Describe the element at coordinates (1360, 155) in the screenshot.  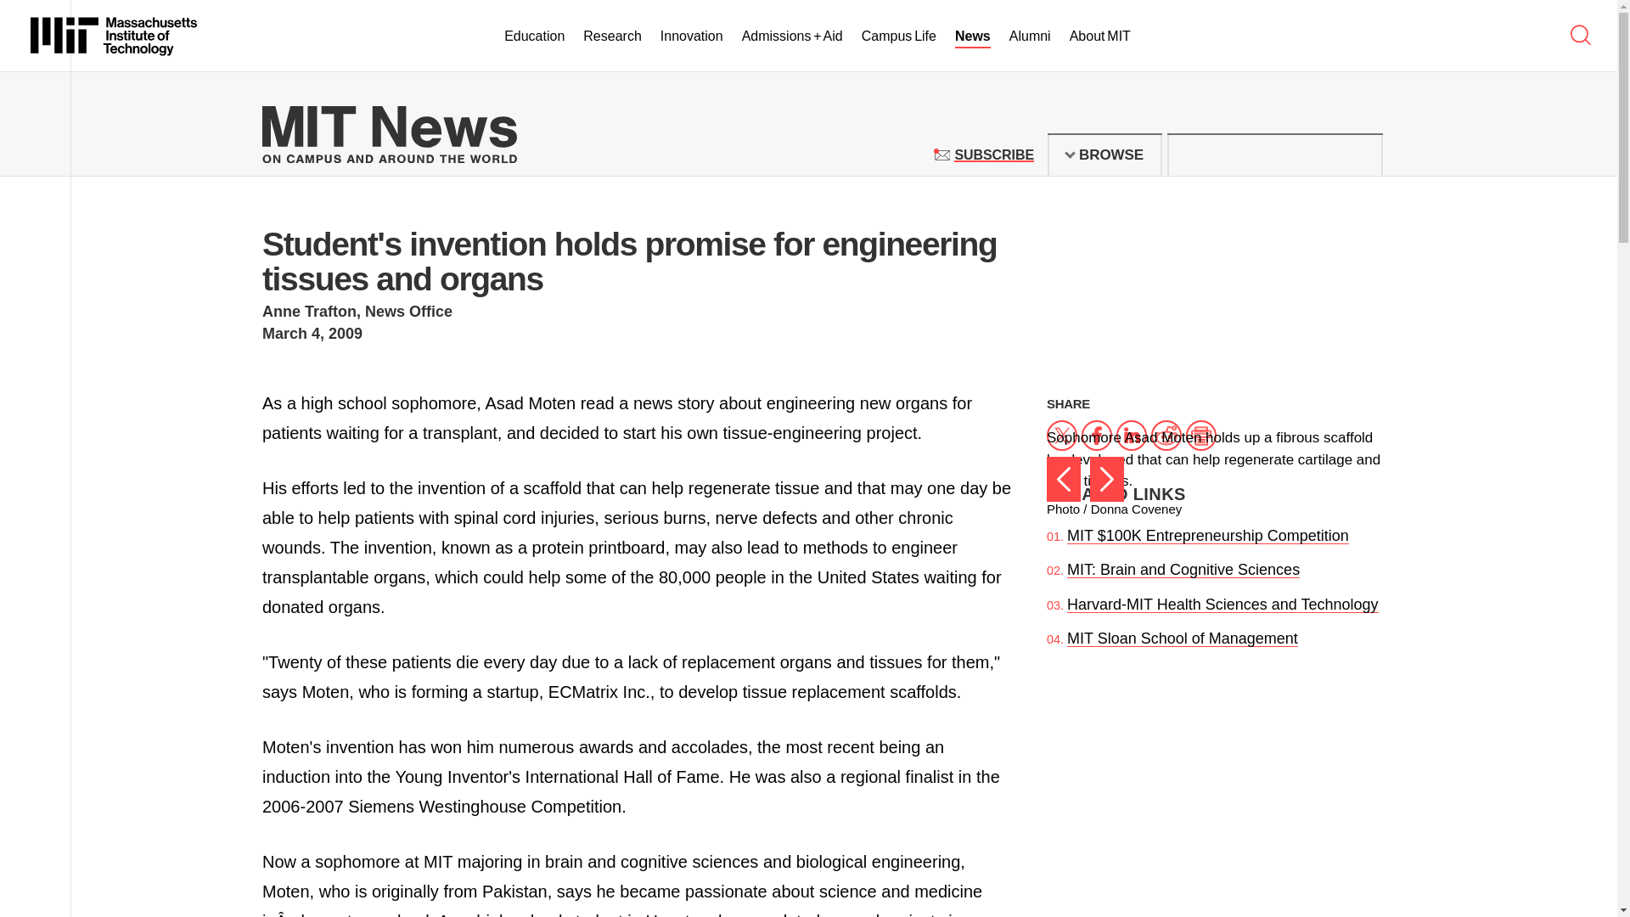
I see `Submit` at that location.